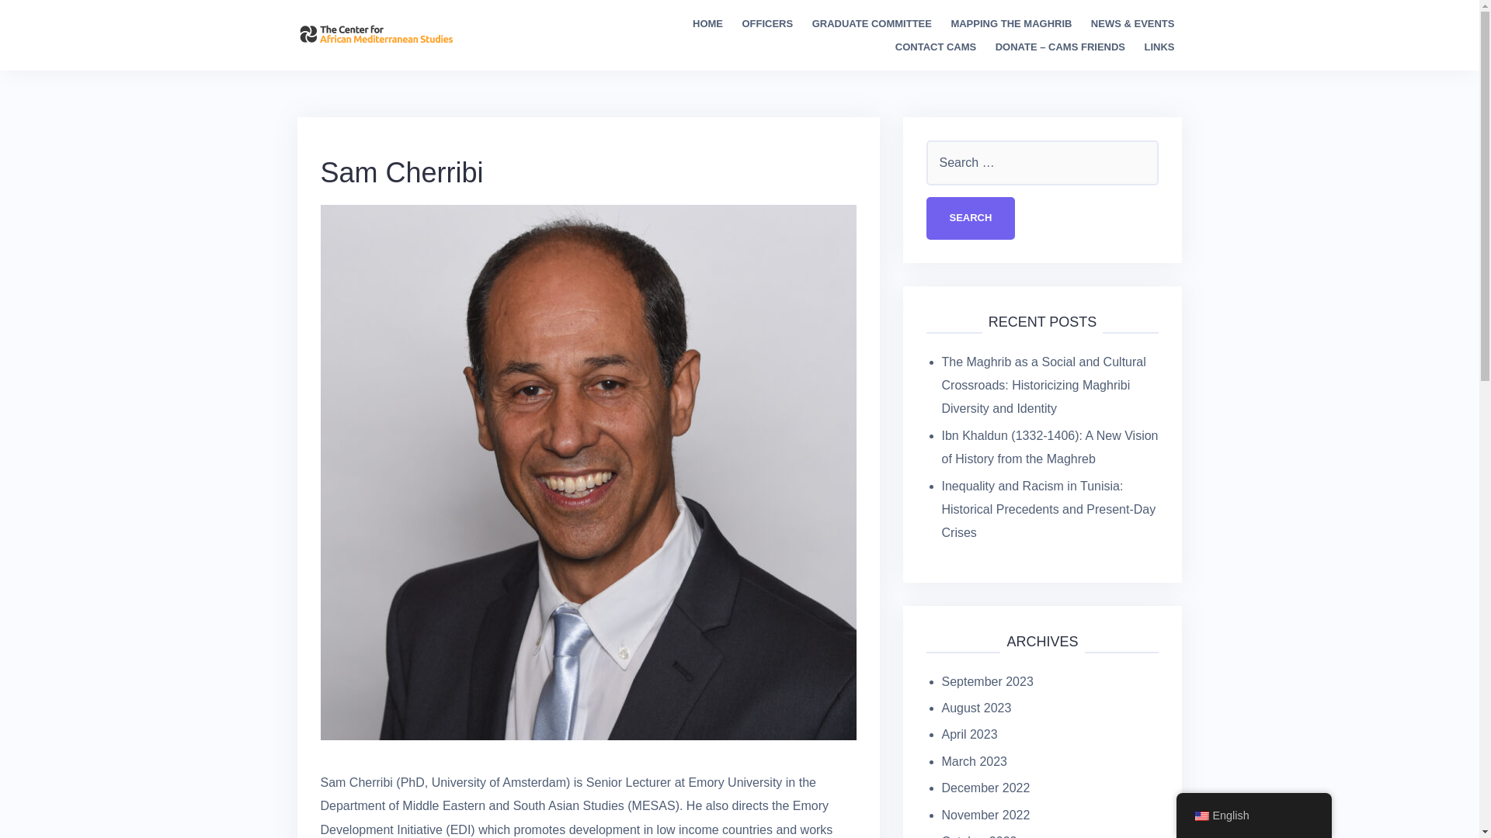 This screenshot has width=1491, height=838. I want to click on OFFICERS, so click(767, 25).